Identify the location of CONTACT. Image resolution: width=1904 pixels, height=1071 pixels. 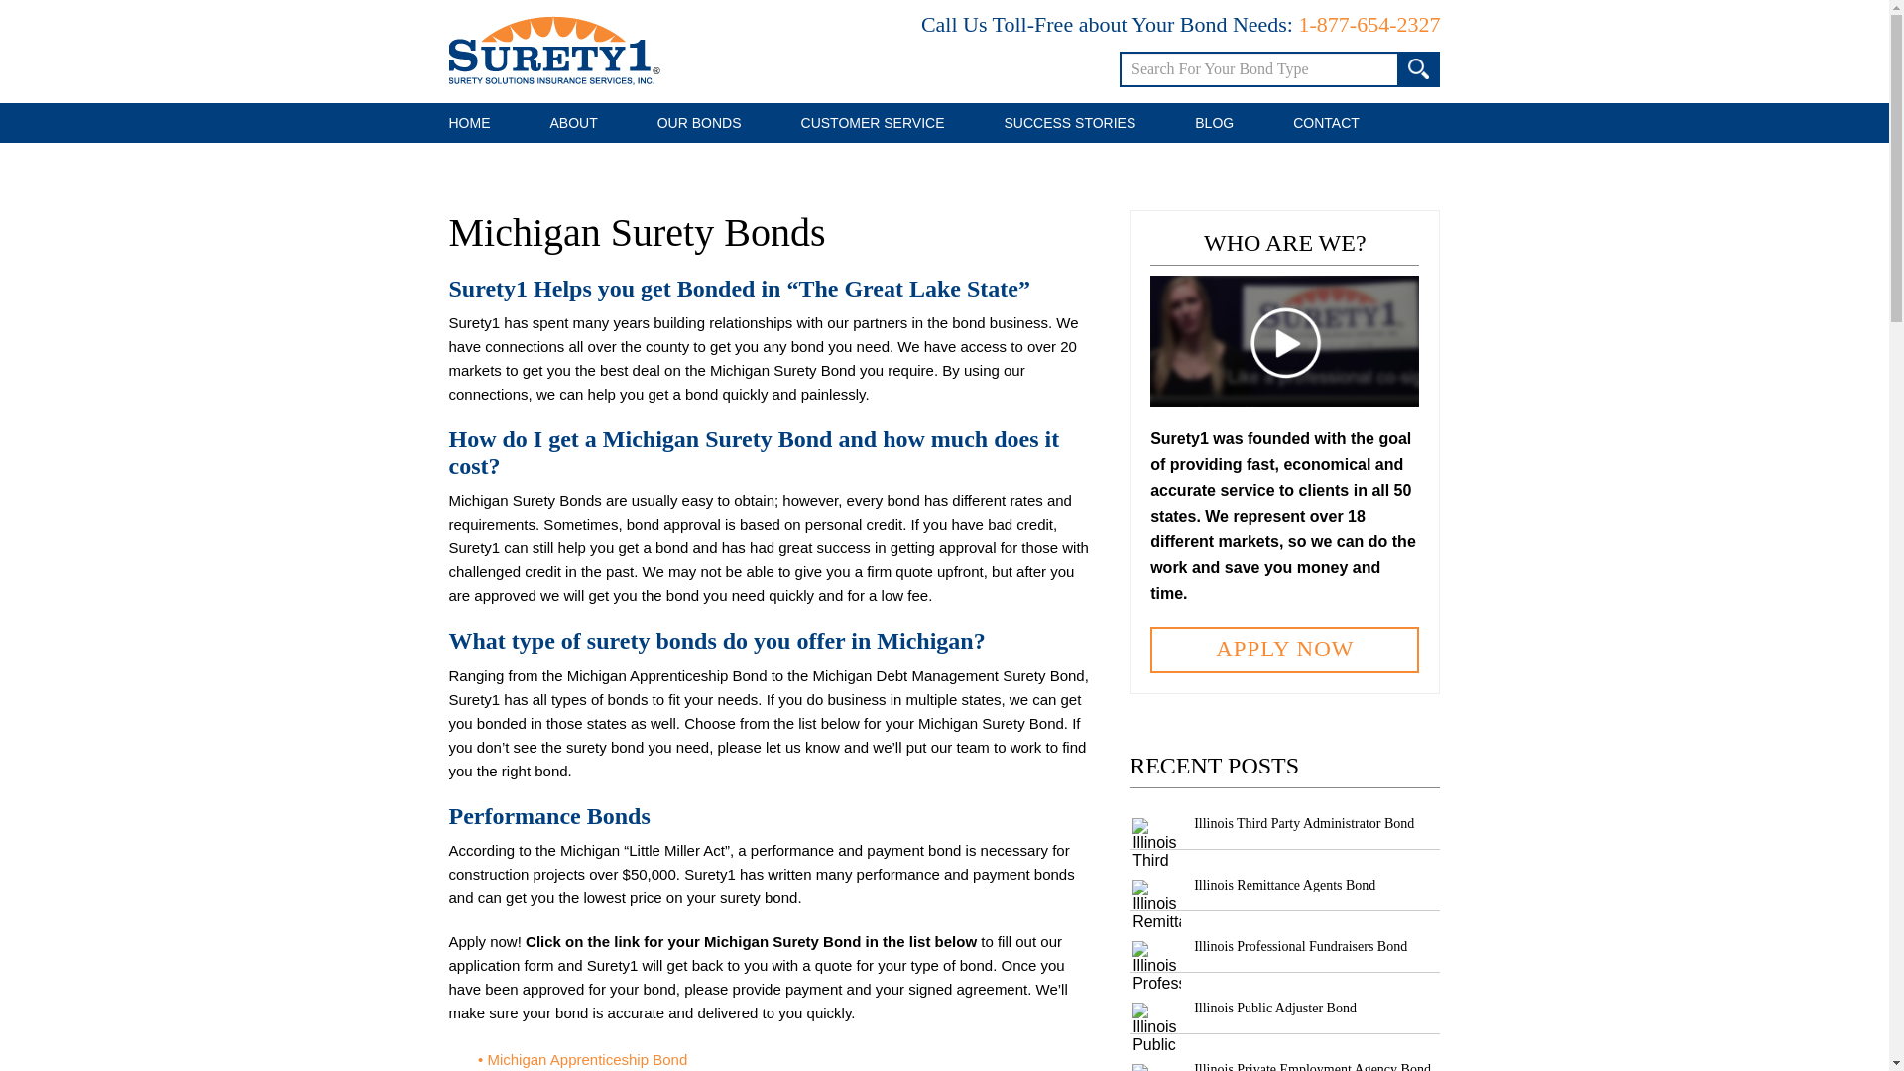
(1326, 122).